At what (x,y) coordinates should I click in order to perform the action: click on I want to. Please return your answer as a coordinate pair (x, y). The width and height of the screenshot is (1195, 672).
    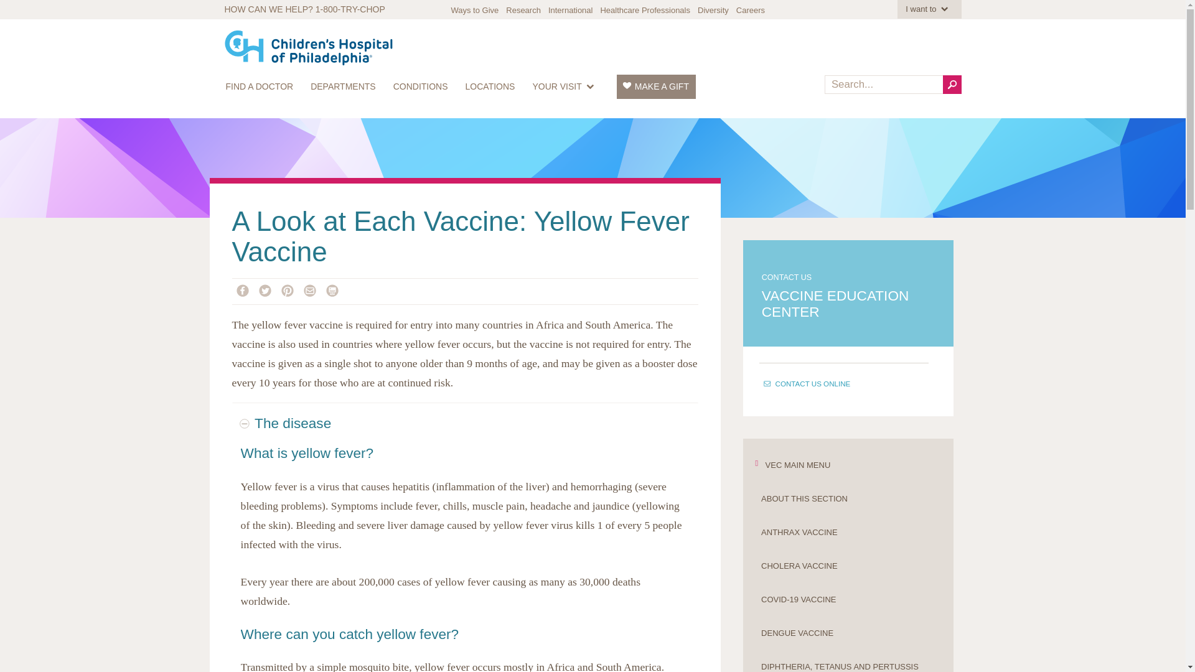
    Looking at the image, I should click on (929, 9).